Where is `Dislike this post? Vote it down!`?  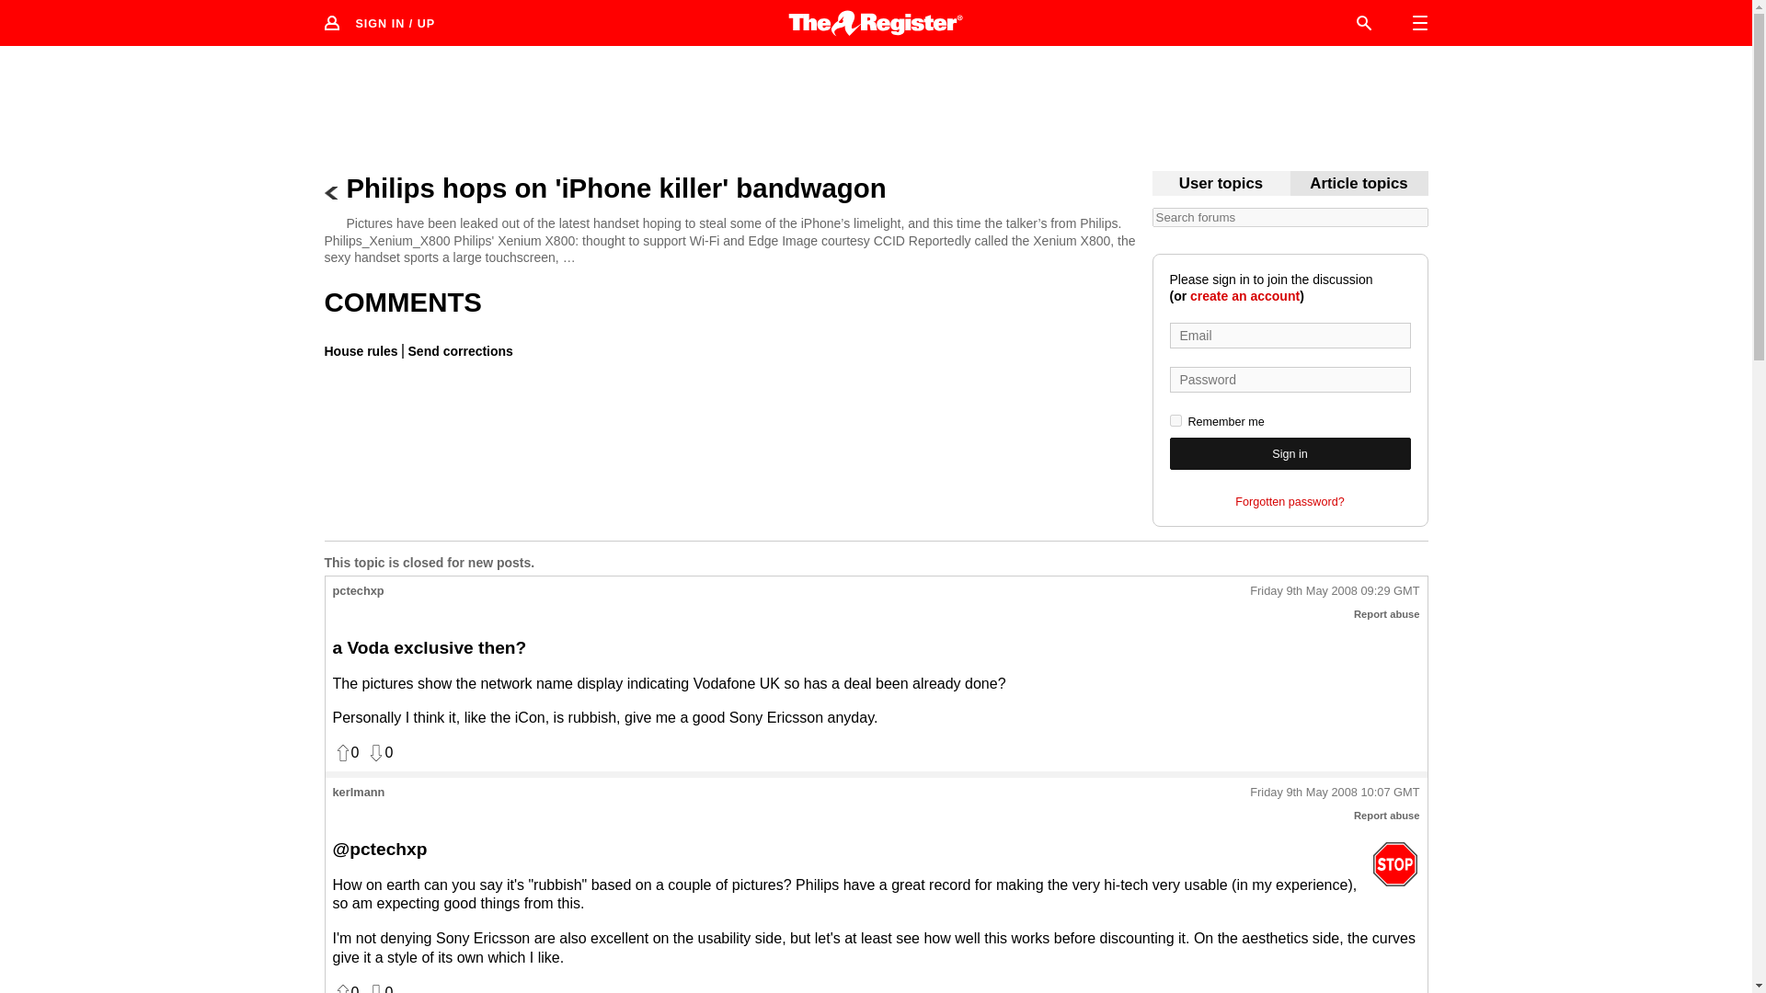
Dislike this post? Vote it down! is located at coordinates (379, 988).